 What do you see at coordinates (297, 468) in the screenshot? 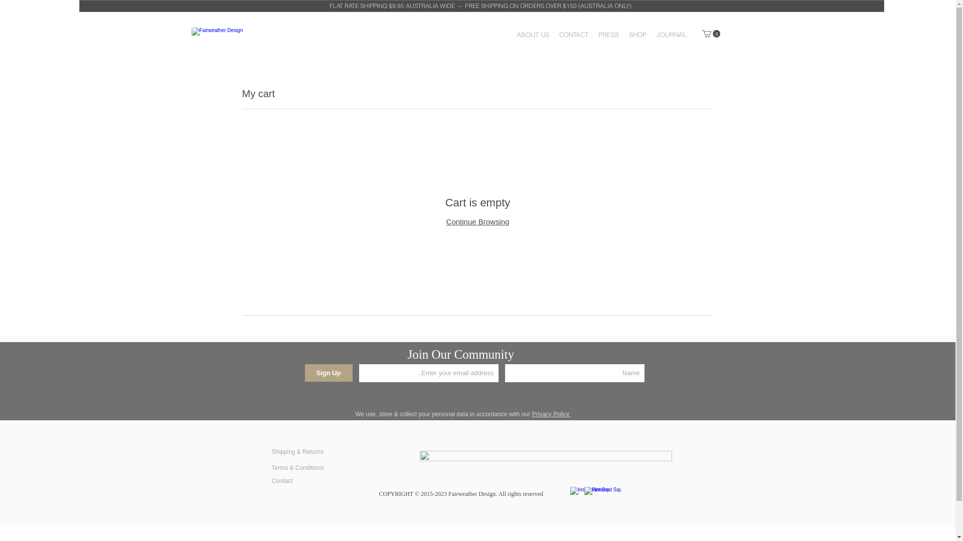
I see `Terms & Conditions` at bounding box center [297, 468].